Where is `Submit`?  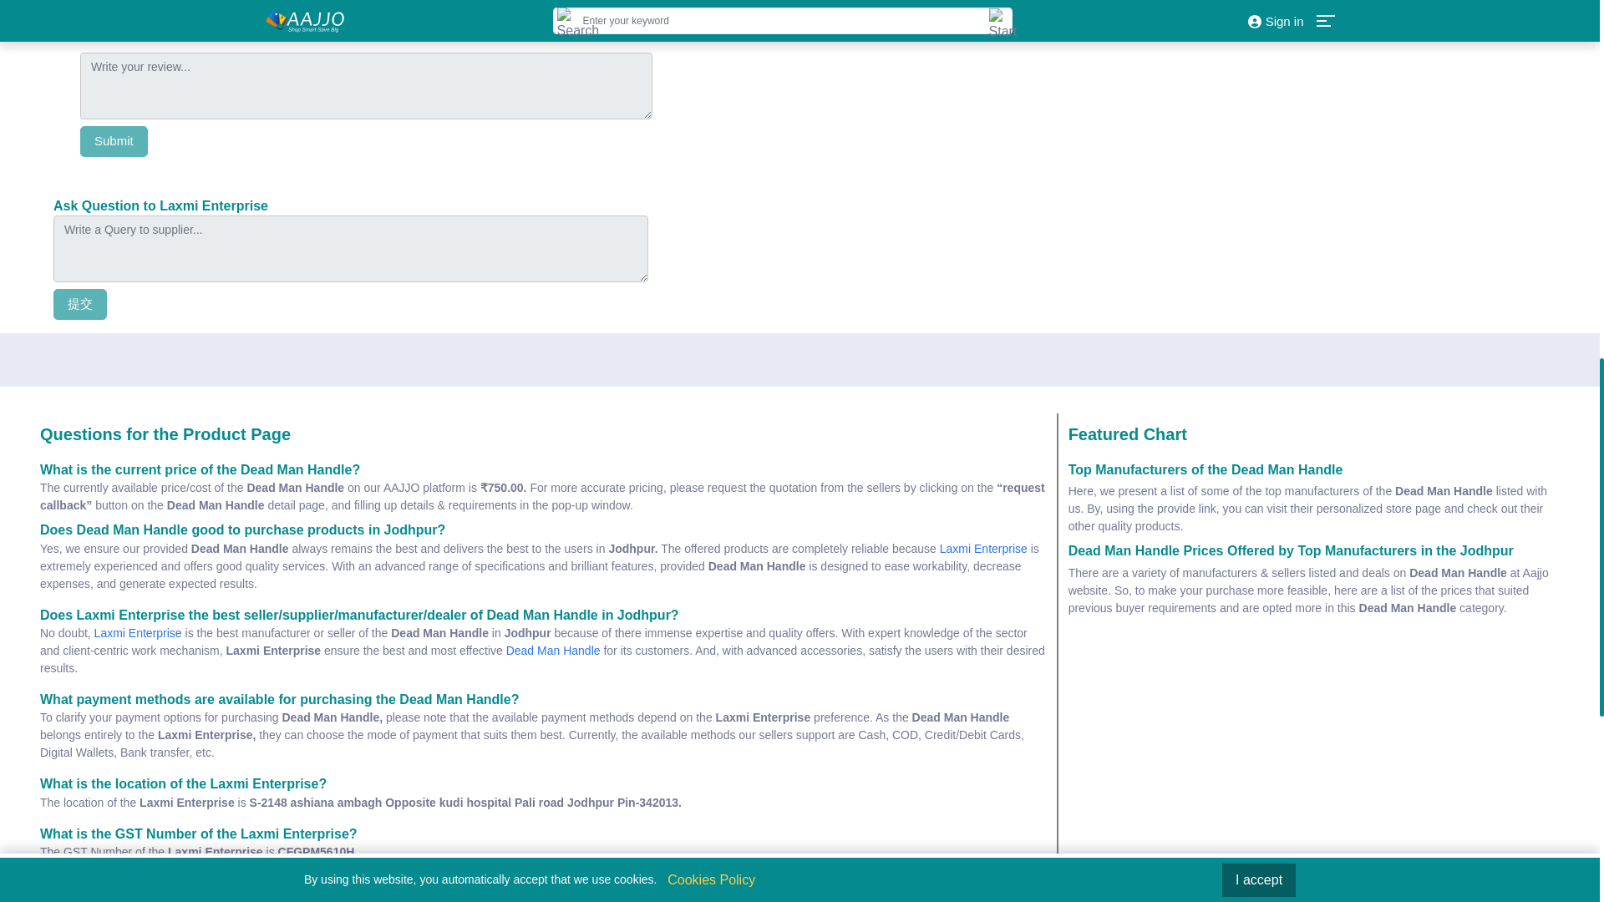 Submit is located at coordinates (114, 141).